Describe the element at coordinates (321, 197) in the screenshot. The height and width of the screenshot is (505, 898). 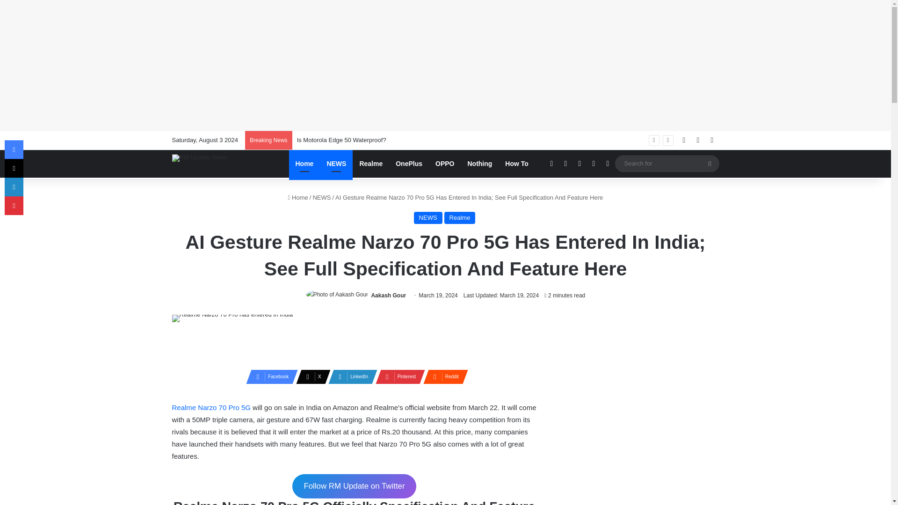
I see `NEWS` at that location.